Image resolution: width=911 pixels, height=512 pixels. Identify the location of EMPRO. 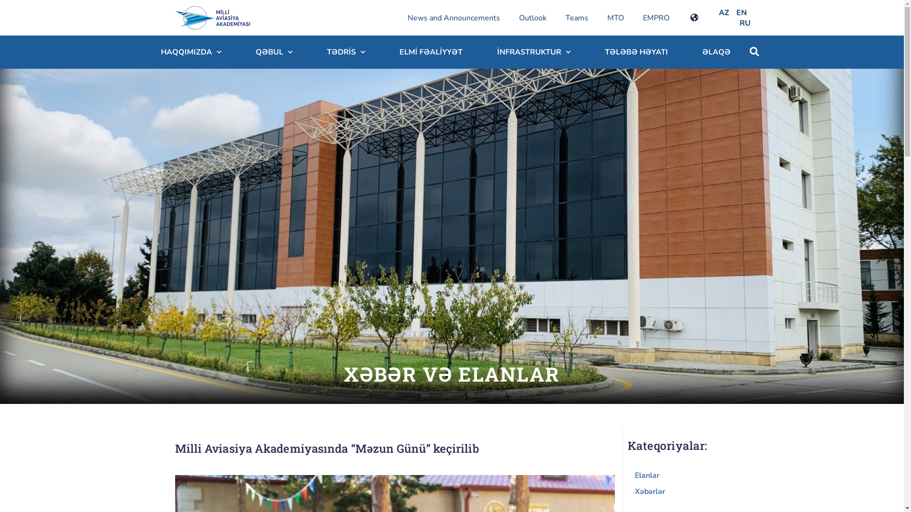
(656, 18).